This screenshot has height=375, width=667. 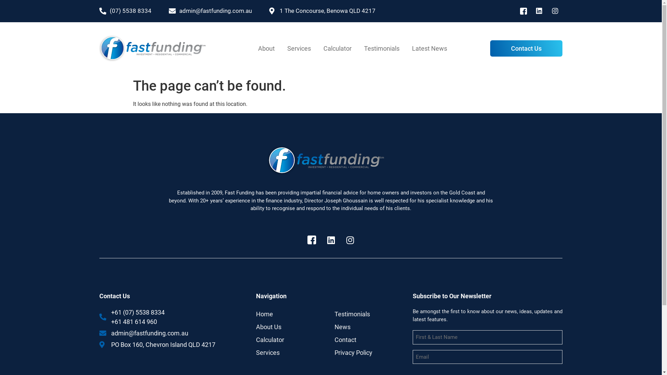 I want to click on Contact, so click(x=370, y=340).